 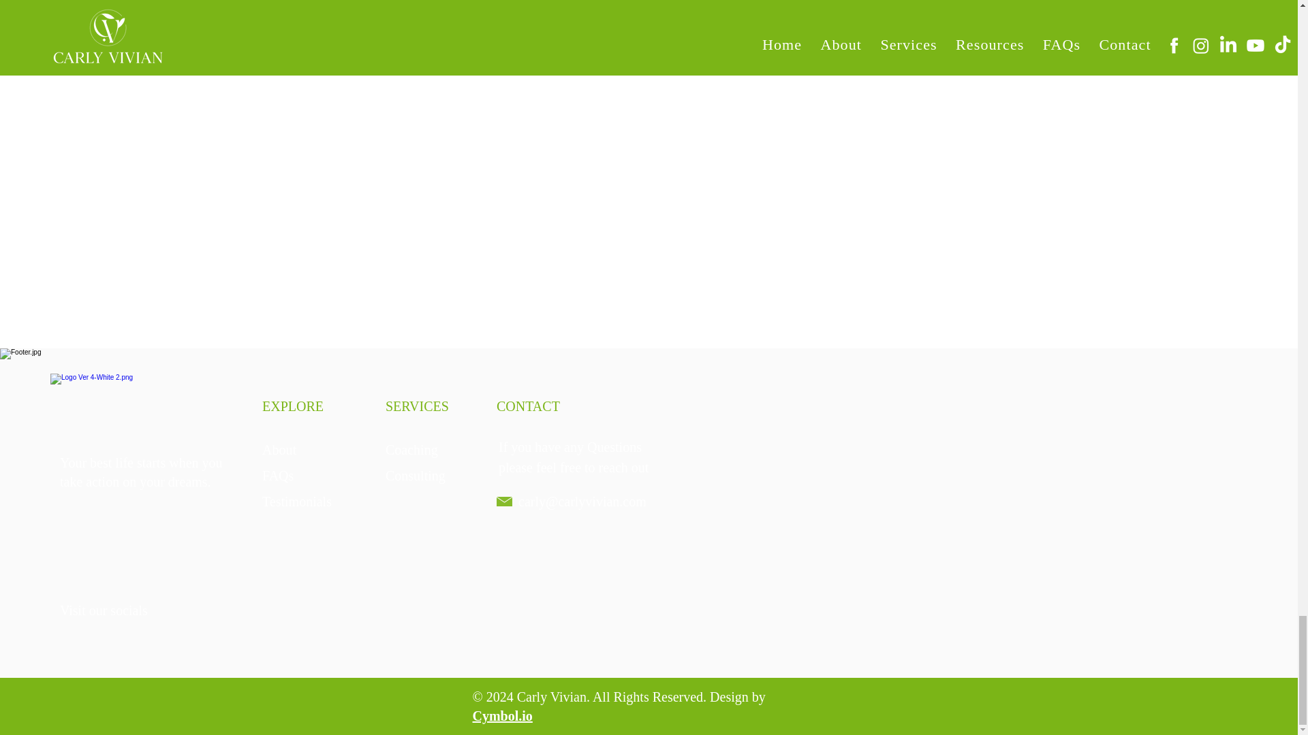 What do you see at coordinates (502, 716) in the screenshot?
I see `Cymbol.io` at bounding box center [502, 716].